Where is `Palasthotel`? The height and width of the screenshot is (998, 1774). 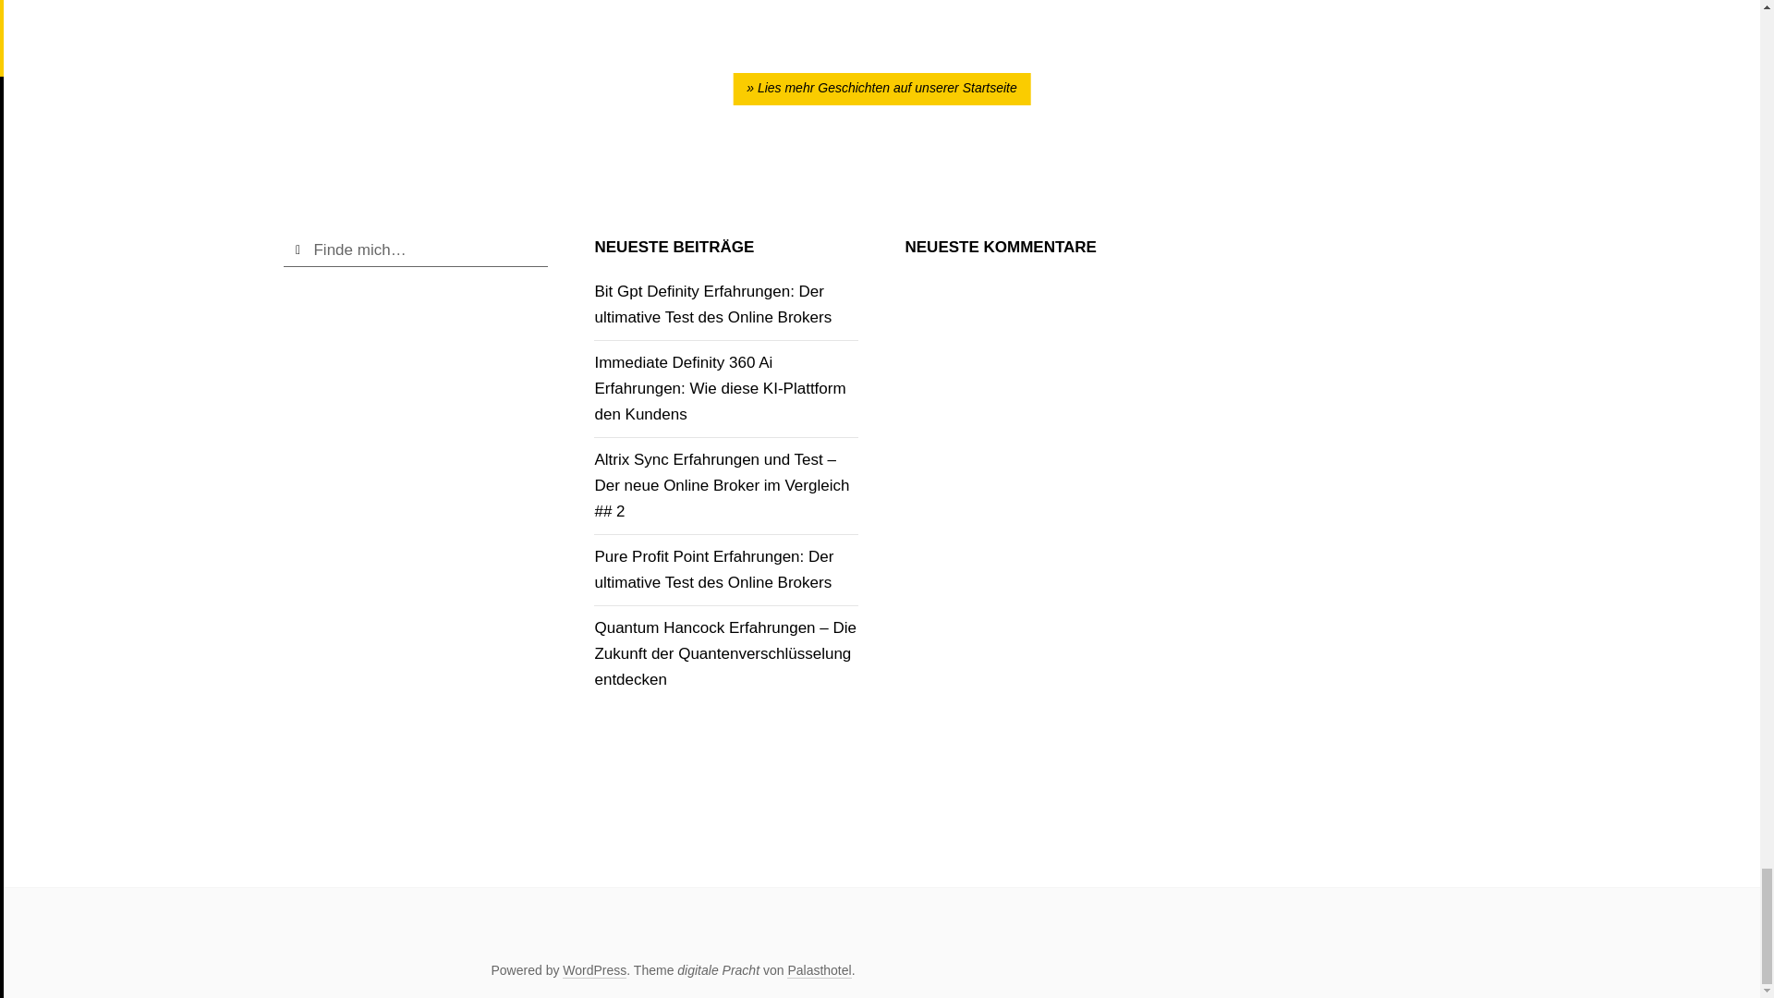 Palasthotel is located at coordinates (819, 970).